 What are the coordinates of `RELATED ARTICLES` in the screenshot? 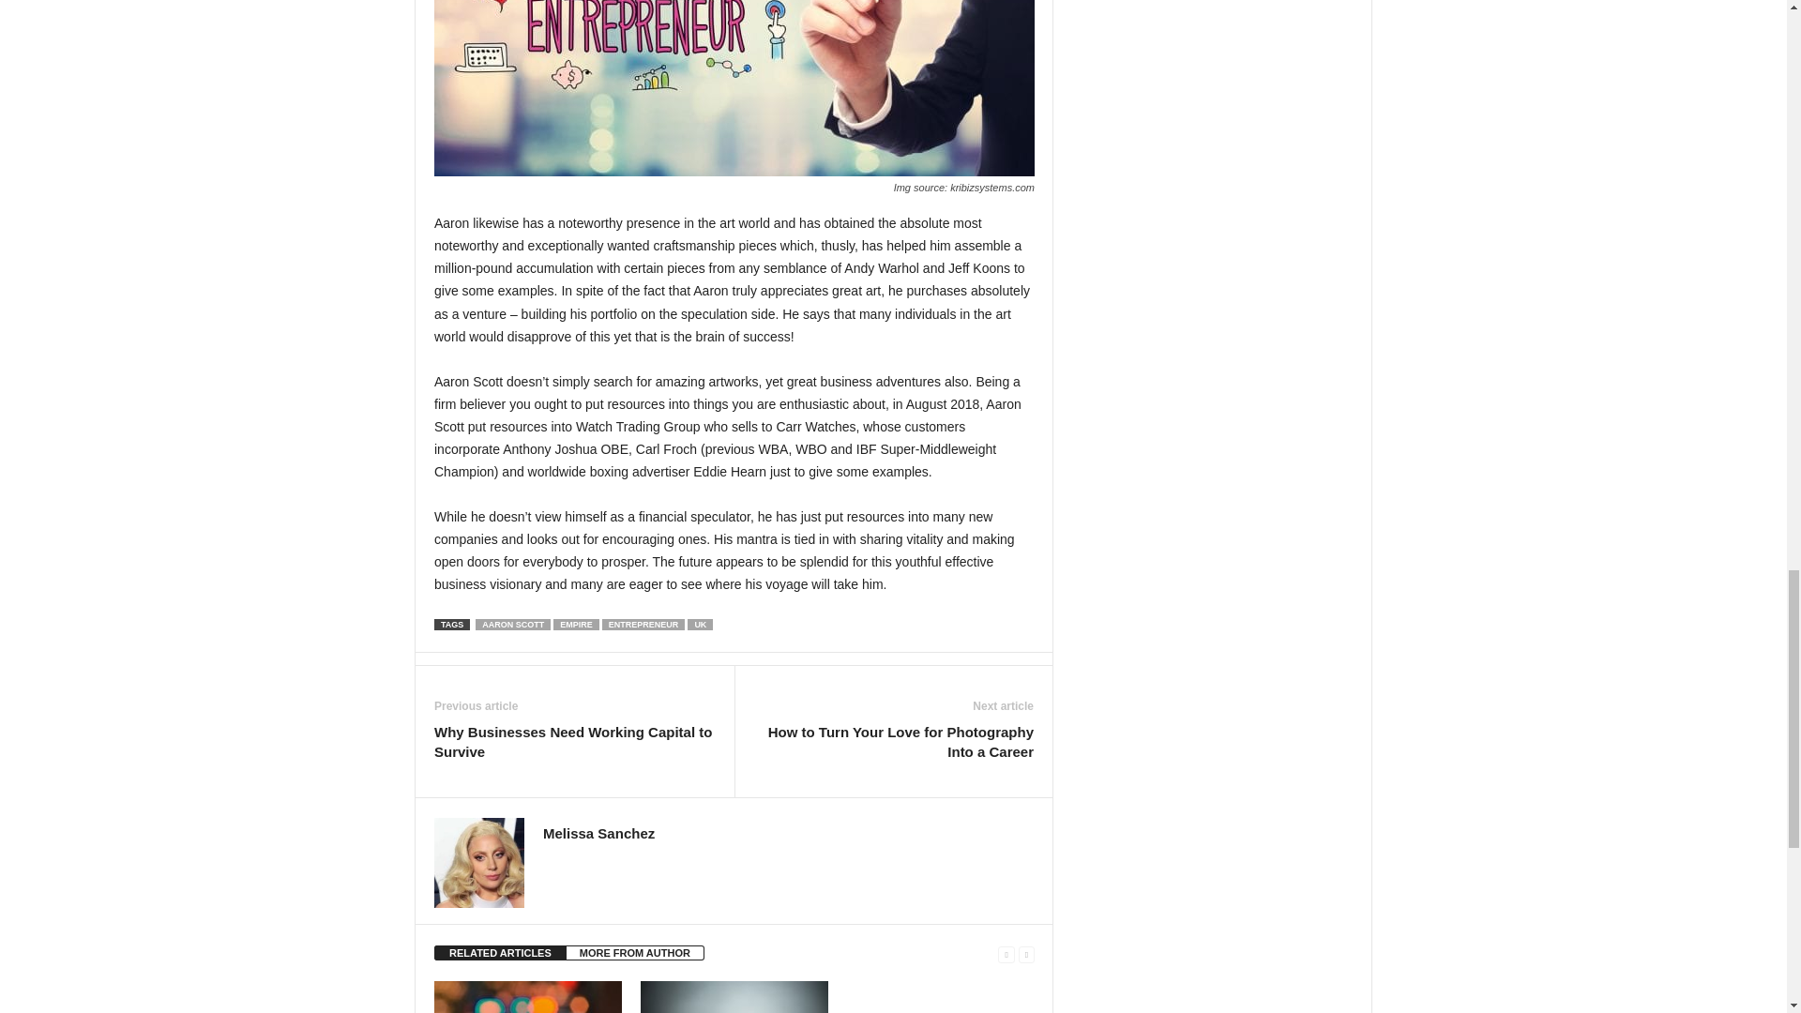 It's located at (500, 952).